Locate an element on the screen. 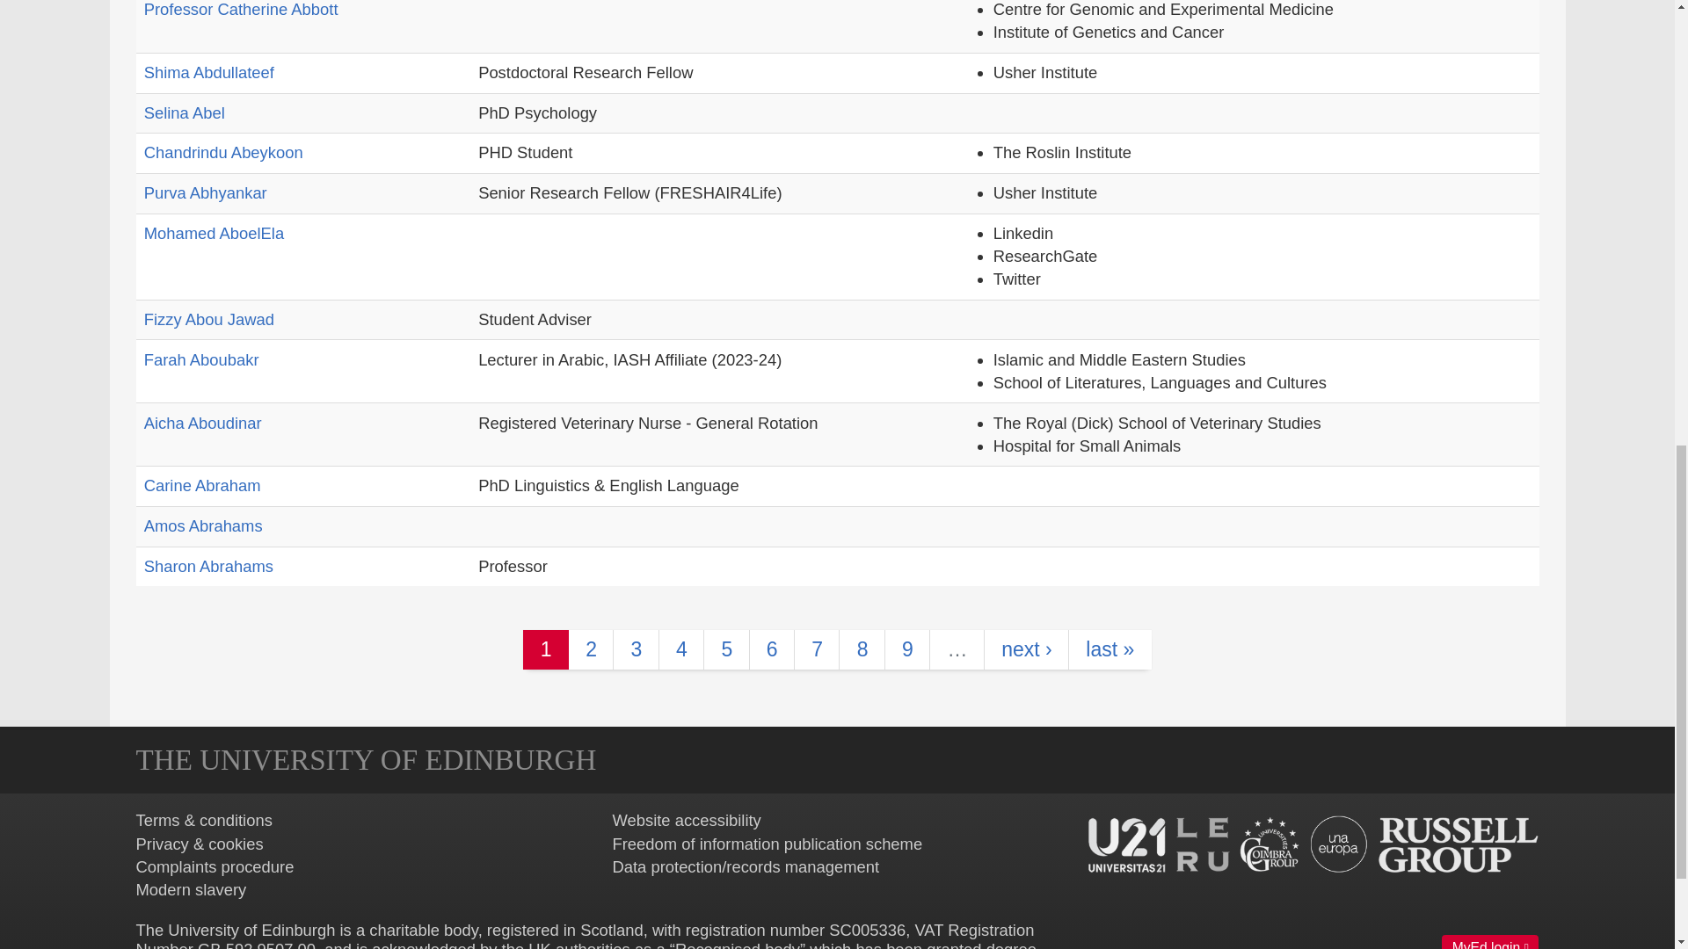 This screenshot has height=949, width=1688. Go to page 4 is located at coordinates (680, 649).